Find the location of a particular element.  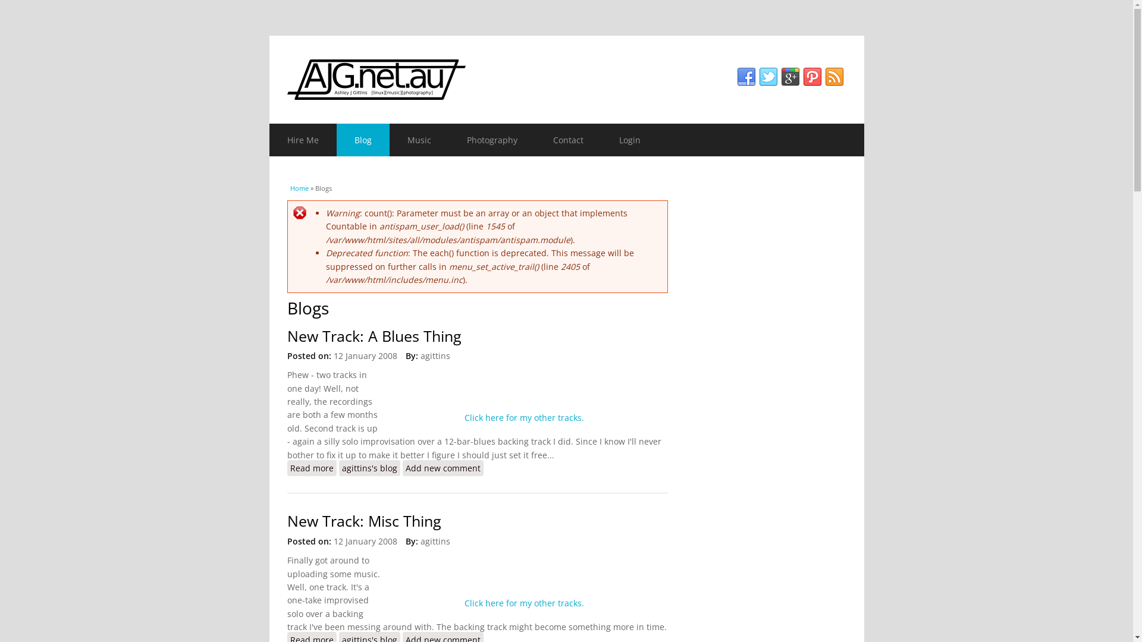

ajg.net.au in Twitter is located at coordinates (768, 77).